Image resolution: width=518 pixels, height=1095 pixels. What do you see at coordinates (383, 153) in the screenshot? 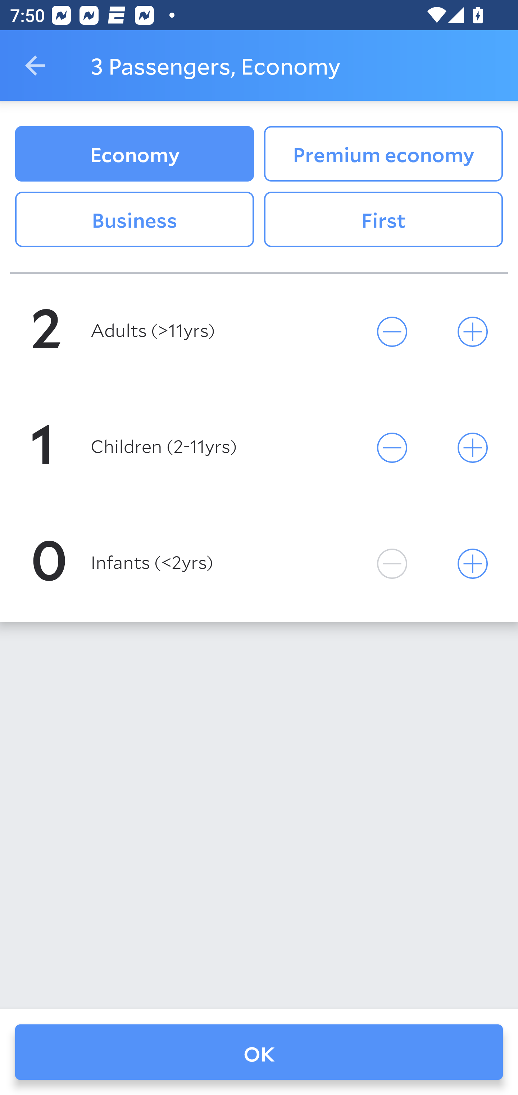
I see `Premium economy` at bounding box center [383, 153].